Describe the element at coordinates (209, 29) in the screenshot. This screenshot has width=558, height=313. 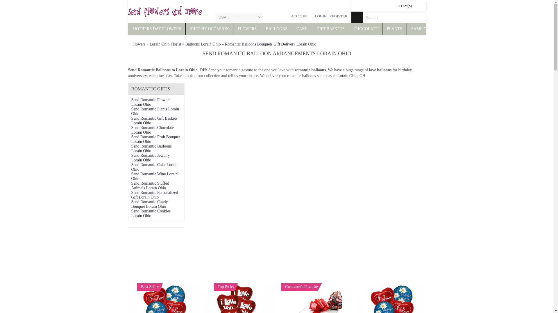
I see `SHOP BY OCCASION` at that location.